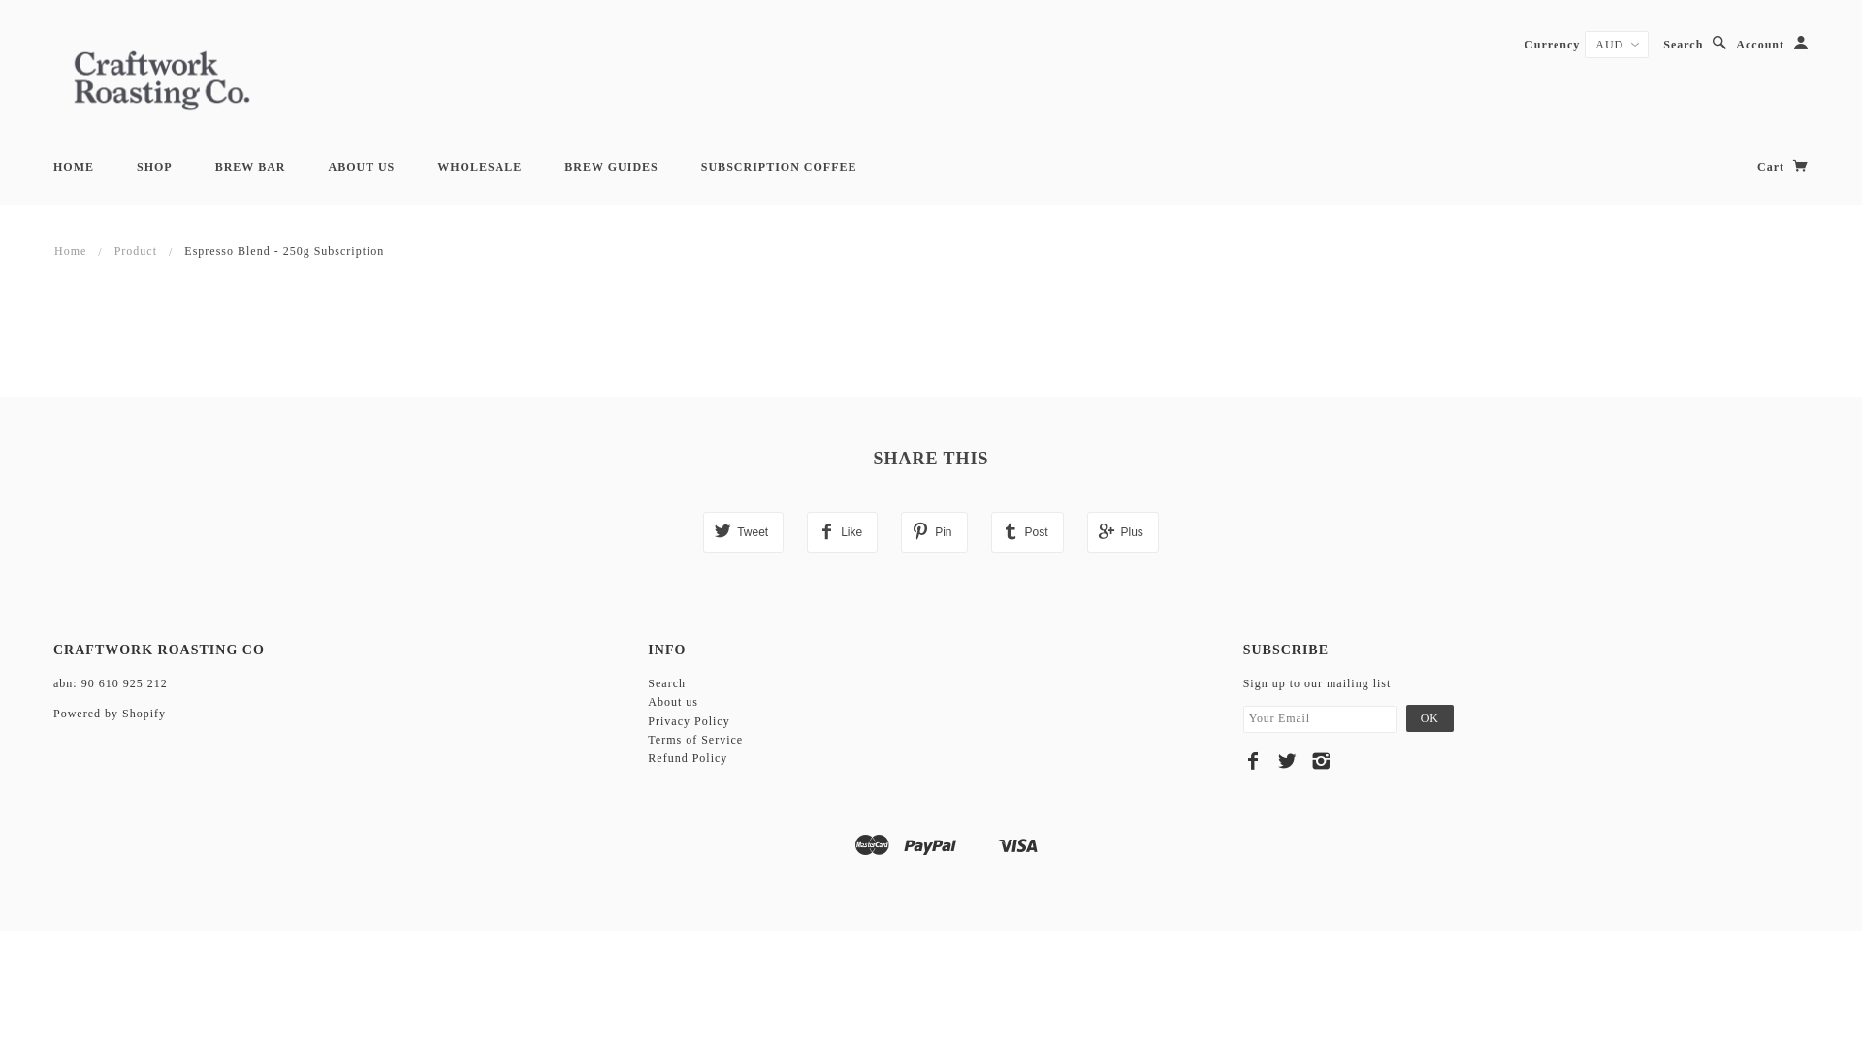 The height and width of the screenshot is (1047, 1862). I want to click on HOME, so click(74, 167).